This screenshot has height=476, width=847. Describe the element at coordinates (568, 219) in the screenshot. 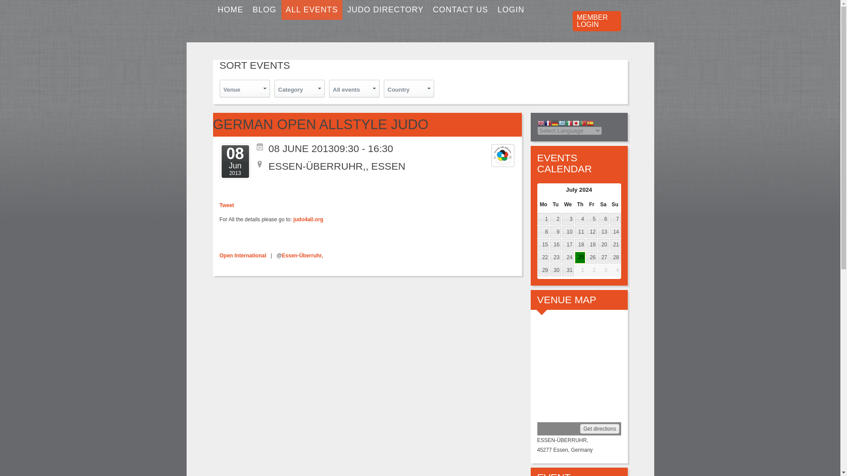

I see `3` at that location.